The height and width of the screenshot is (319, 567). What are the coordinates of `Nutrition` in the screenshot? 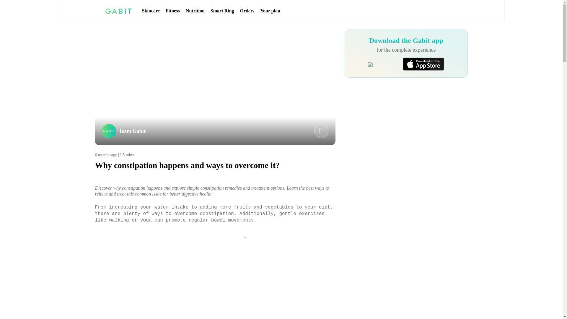 It's located at (195, 11).